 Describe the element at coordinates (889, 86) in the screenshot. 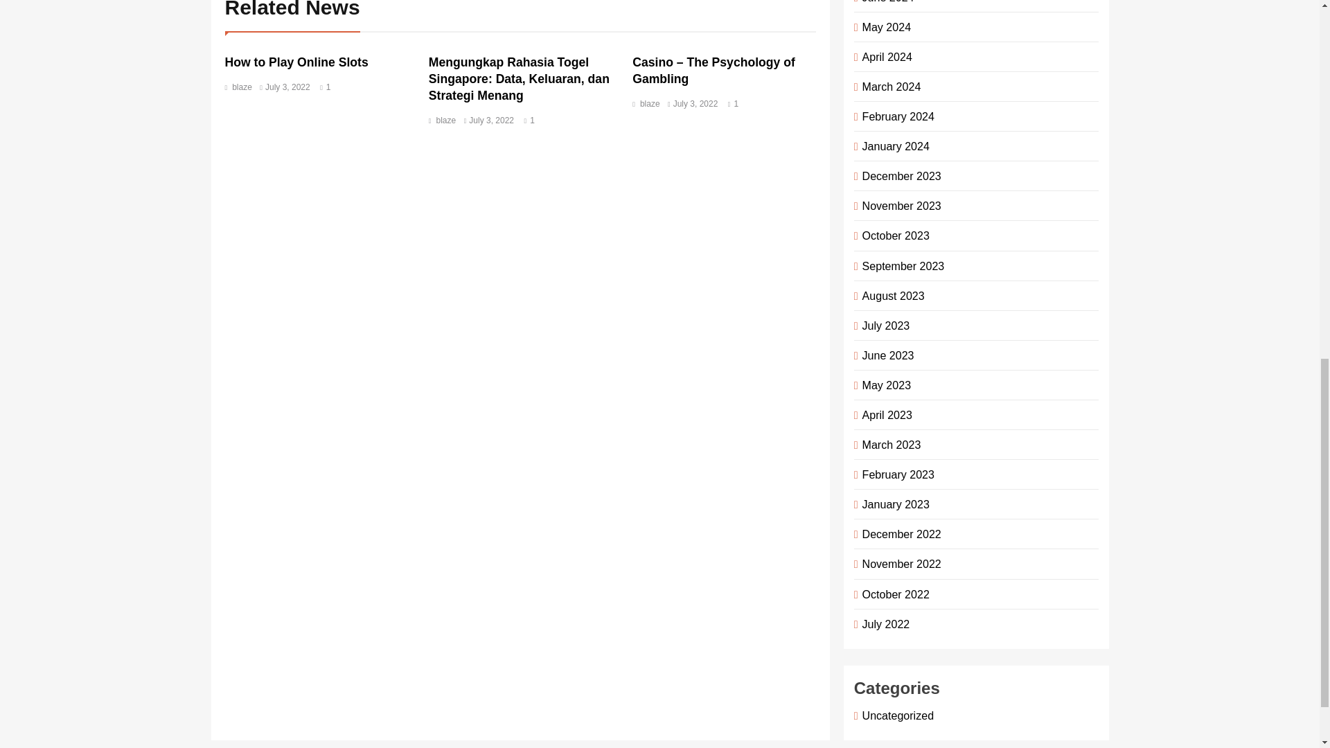

I see `March 2024` at that location.